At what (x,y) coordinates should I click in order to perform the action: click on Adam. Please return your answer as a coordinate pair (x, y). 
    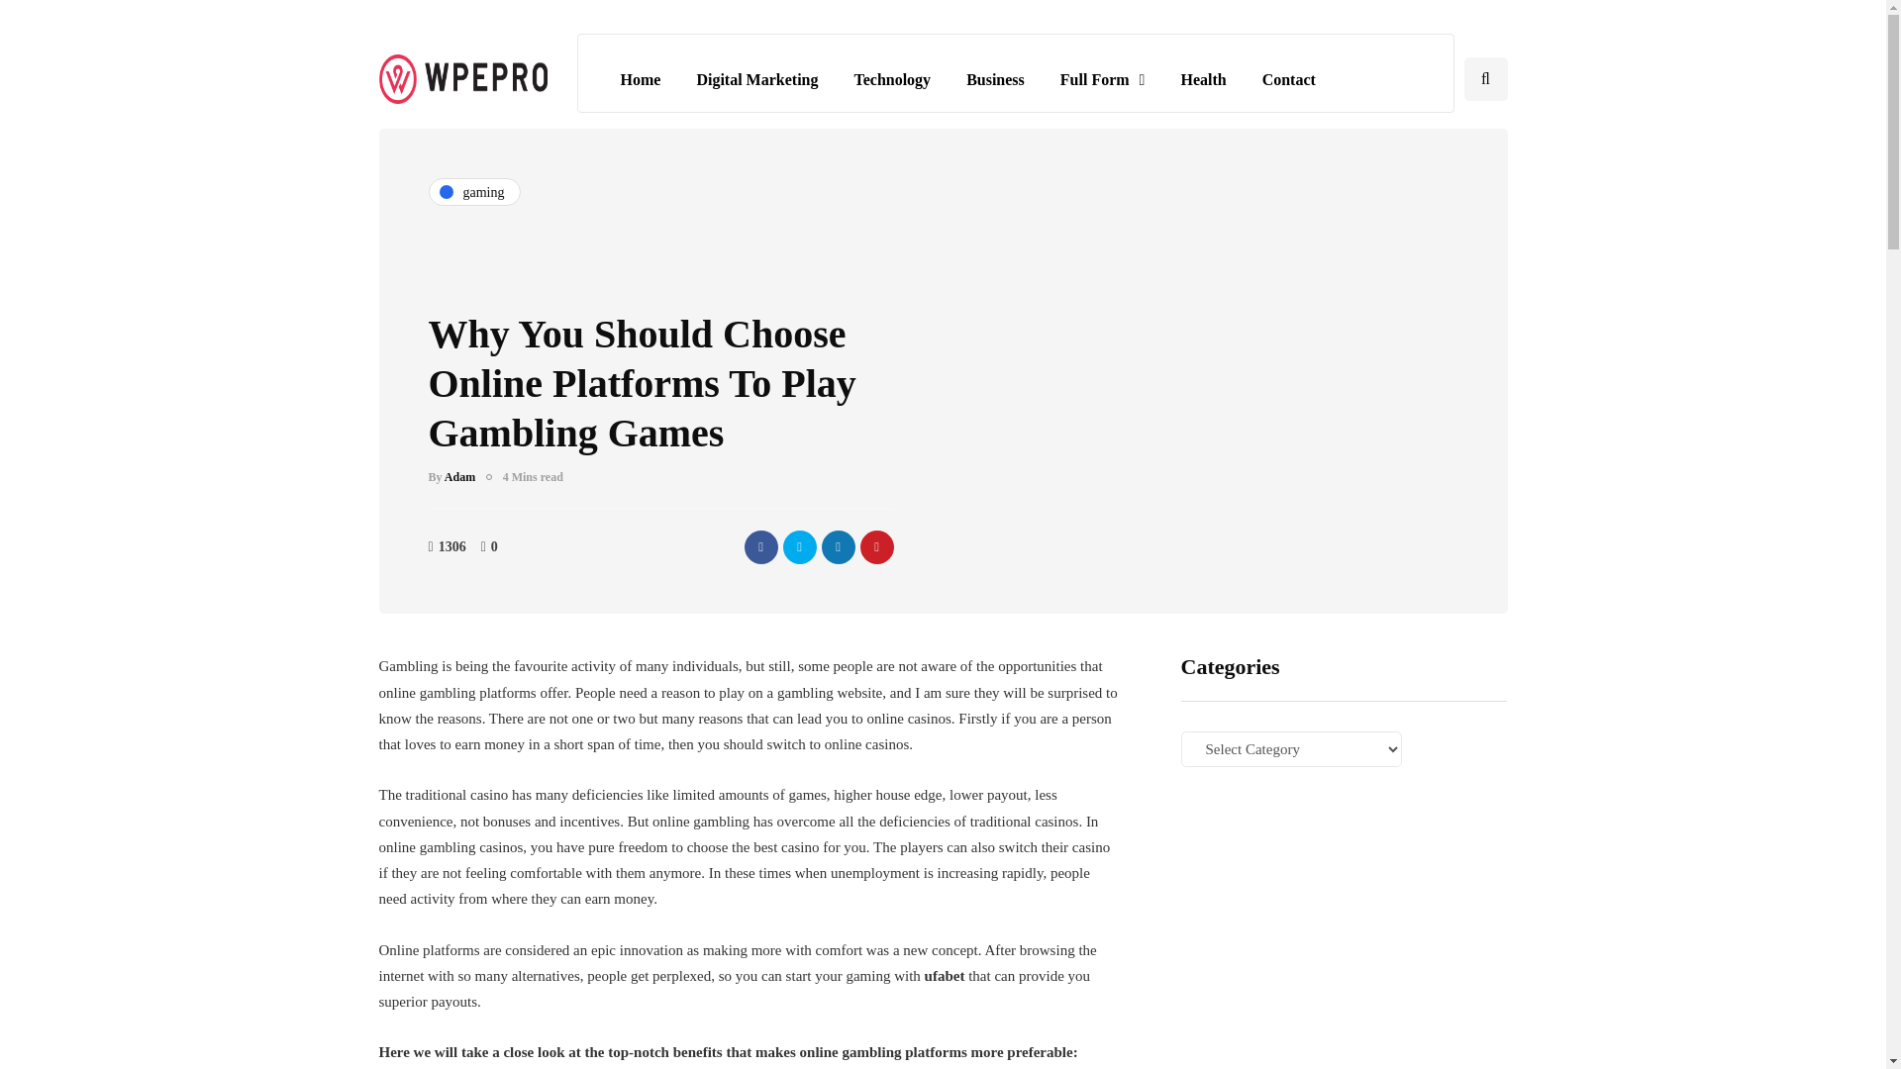
    Looking at the image, I should click on (459, 477).